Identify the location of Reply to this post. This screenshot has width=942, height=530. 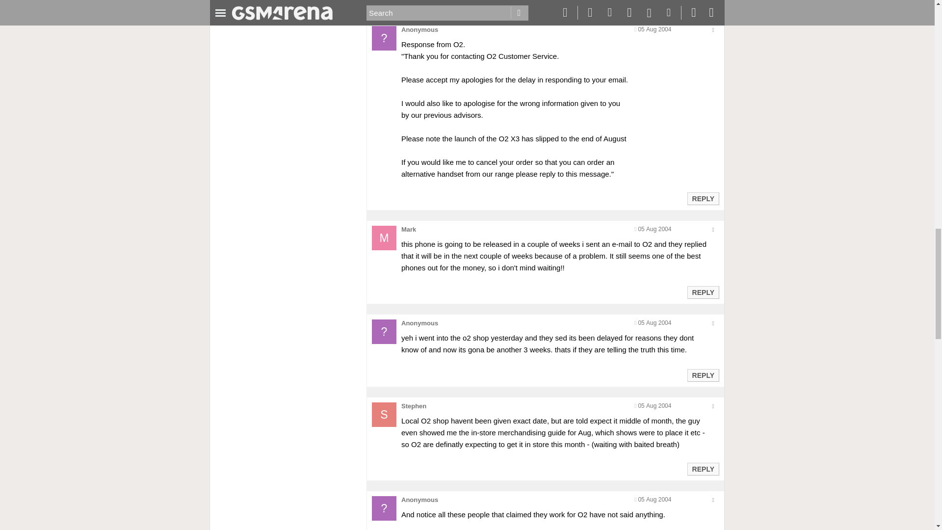
(703, 292).